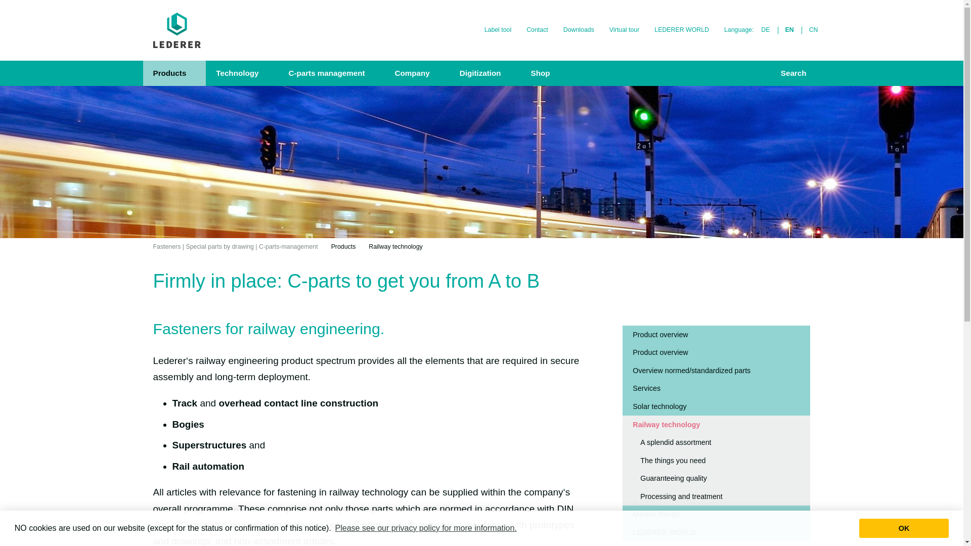 This screenshot has height=546, width=971. Describe the element at coordinates (426, 528) in the screenshot. I see `Please see our privacy policy for more information.` at that location.